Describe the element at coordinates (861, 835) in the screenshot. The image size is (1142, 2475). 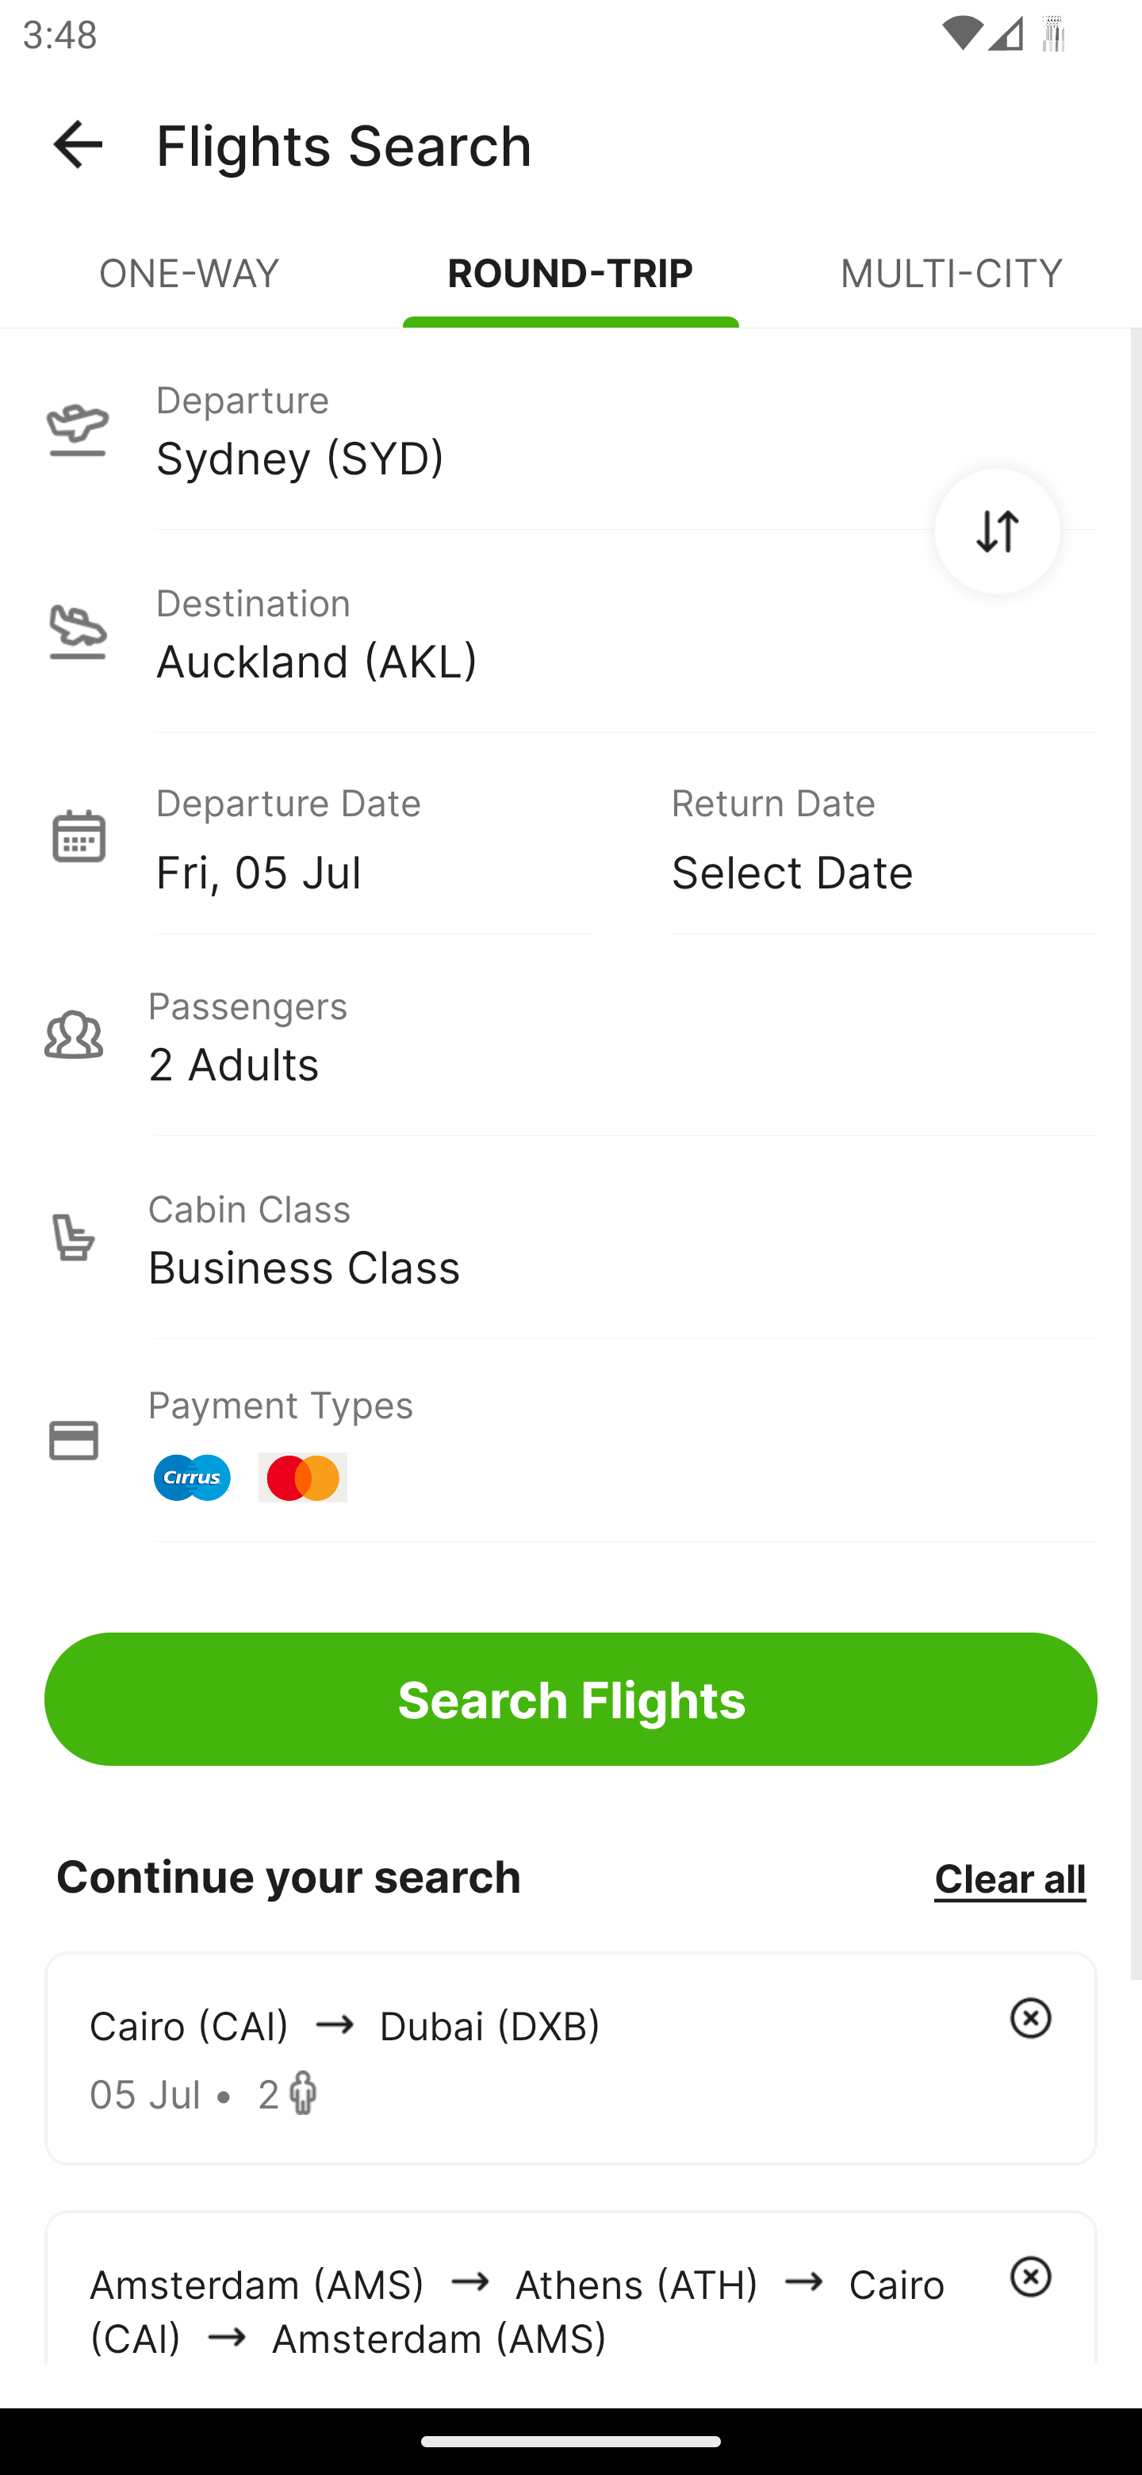
I see `Return Date Select Date` at that location.